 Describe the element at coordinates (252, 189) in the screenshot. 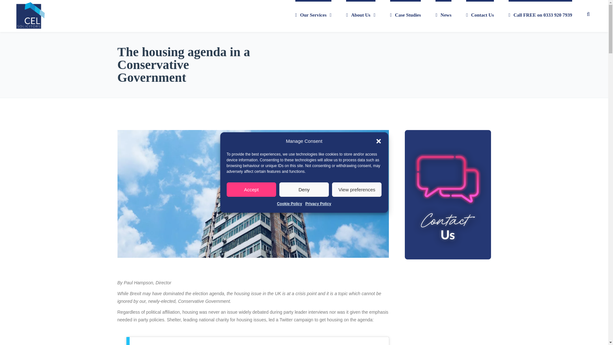

I see `Accept` at that location.